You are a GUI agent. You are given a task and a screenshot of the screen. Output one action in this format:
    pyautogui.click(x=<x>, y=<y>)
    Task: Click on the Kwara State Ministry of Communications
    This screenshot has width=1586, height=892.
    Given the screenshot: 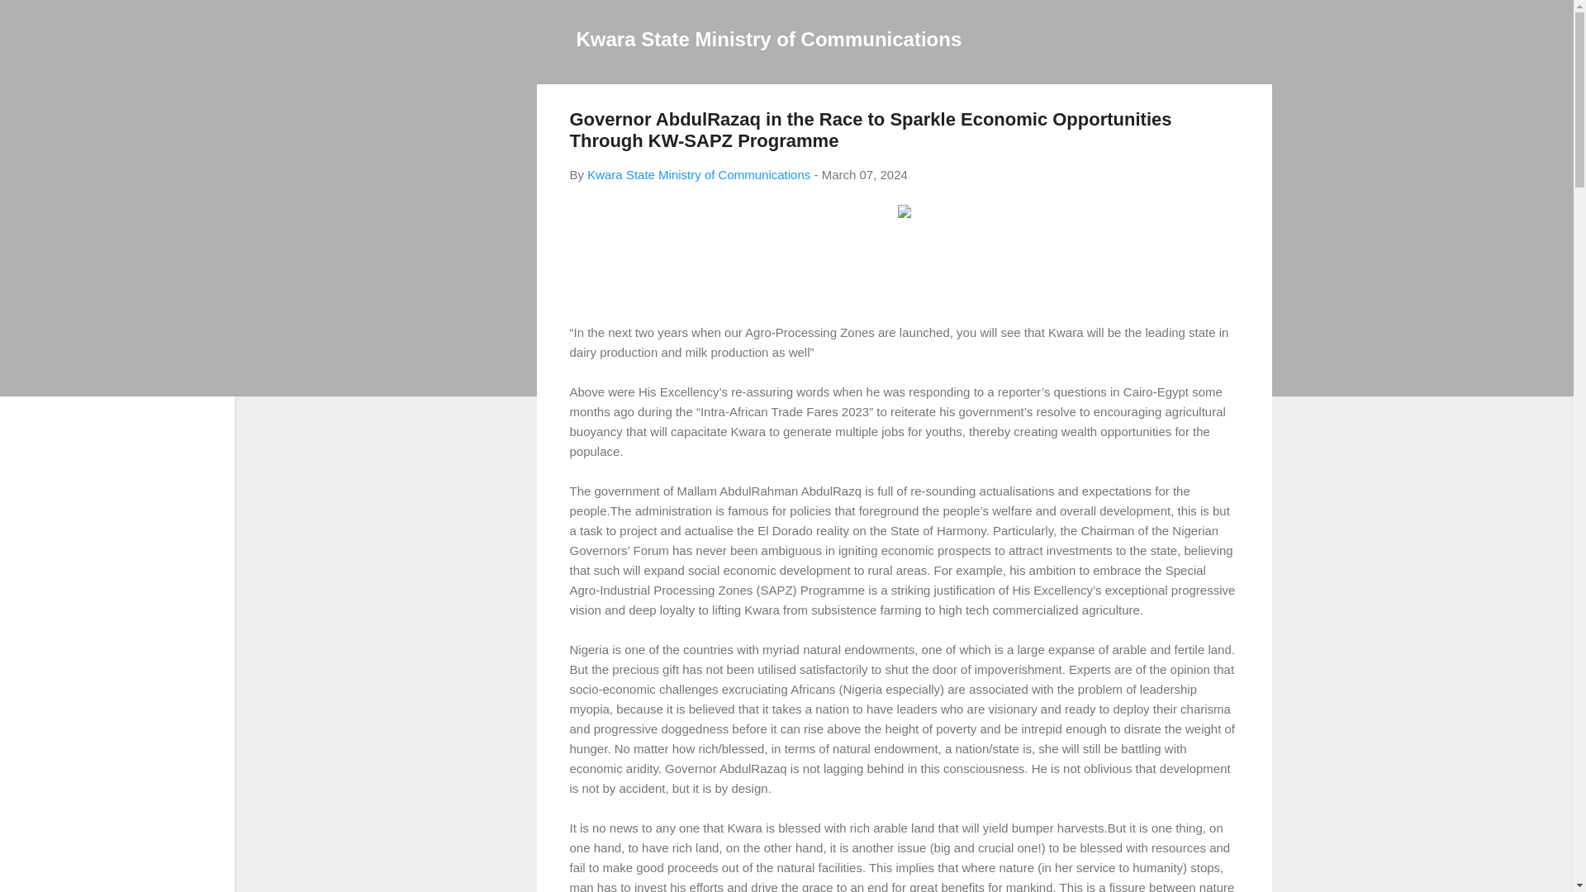 What is the action you would take?
    pyautogui.click(x=699, y=175)
    